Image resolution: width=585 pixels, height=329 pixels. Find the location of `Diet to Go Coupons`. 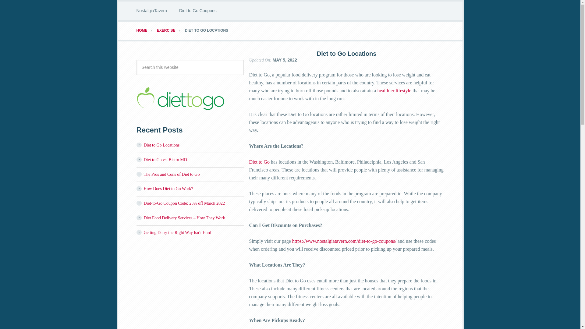

Diet to Go Coupons is located at coordinates (198, 11).